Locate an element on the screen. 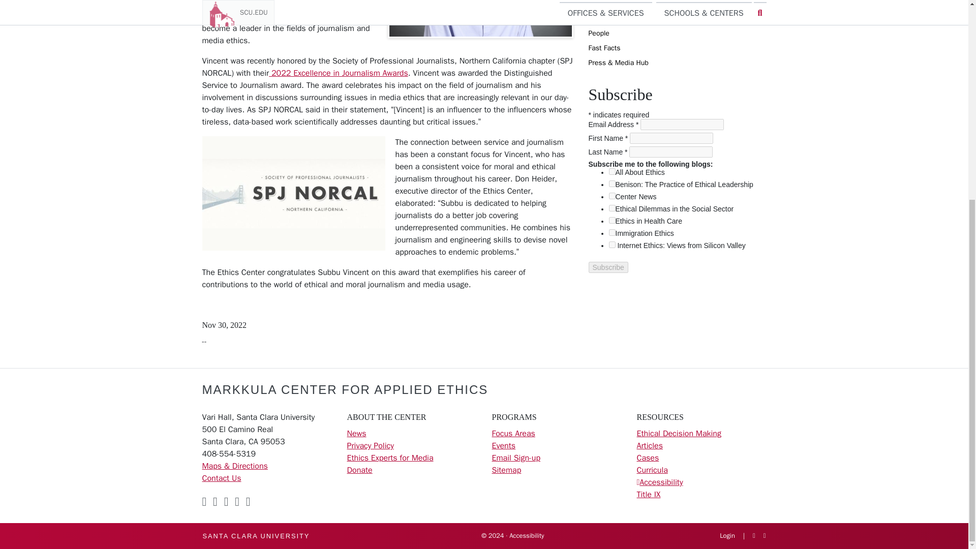  The Office of Equal Opportunity and Title IX is located at coordinates (648, 494).